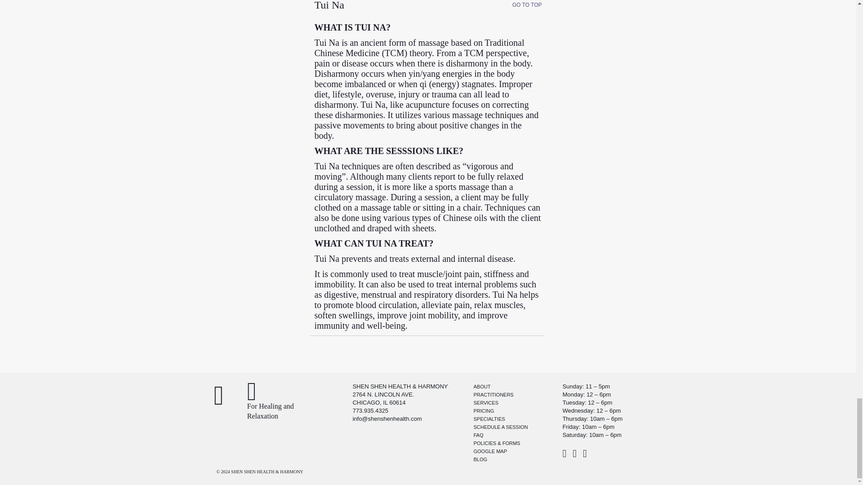  I want to click on ABOUT, so click(481, 387).